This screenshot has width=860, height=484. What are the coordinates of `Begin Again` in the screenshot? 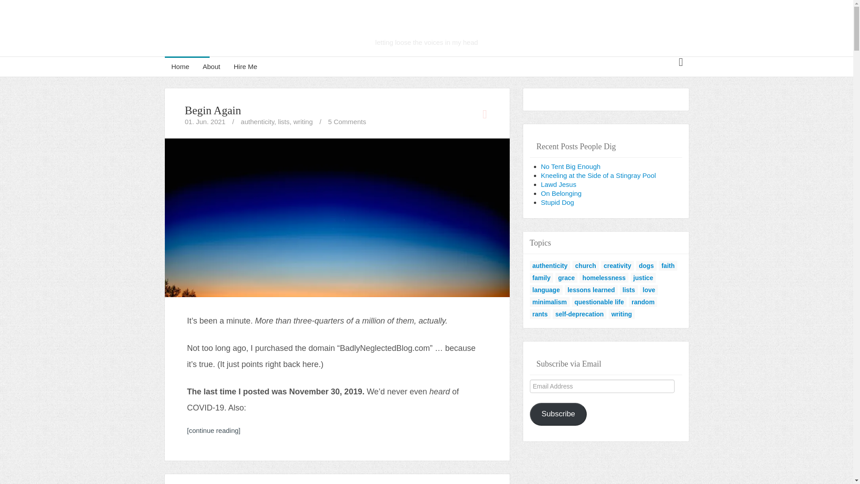 It's located at (257, 121).